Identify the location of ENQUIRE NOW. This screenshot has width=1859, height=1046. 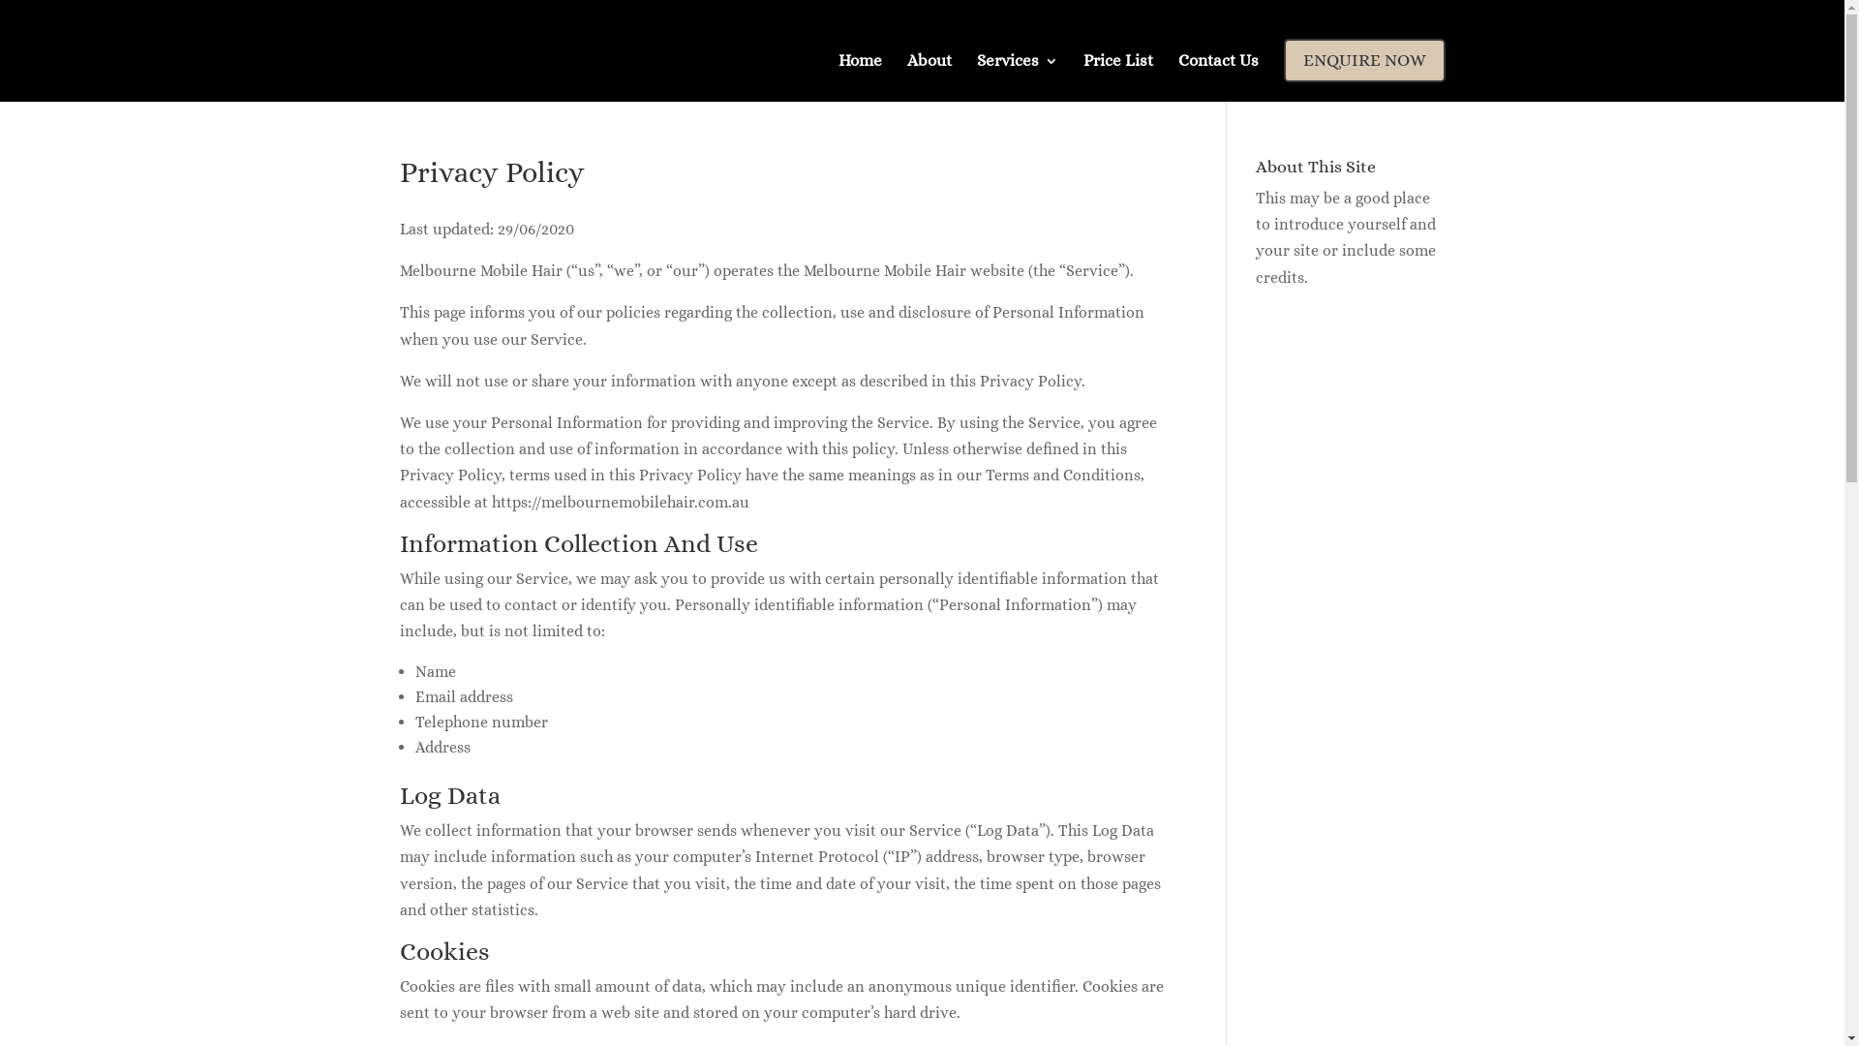
(1365, 60).